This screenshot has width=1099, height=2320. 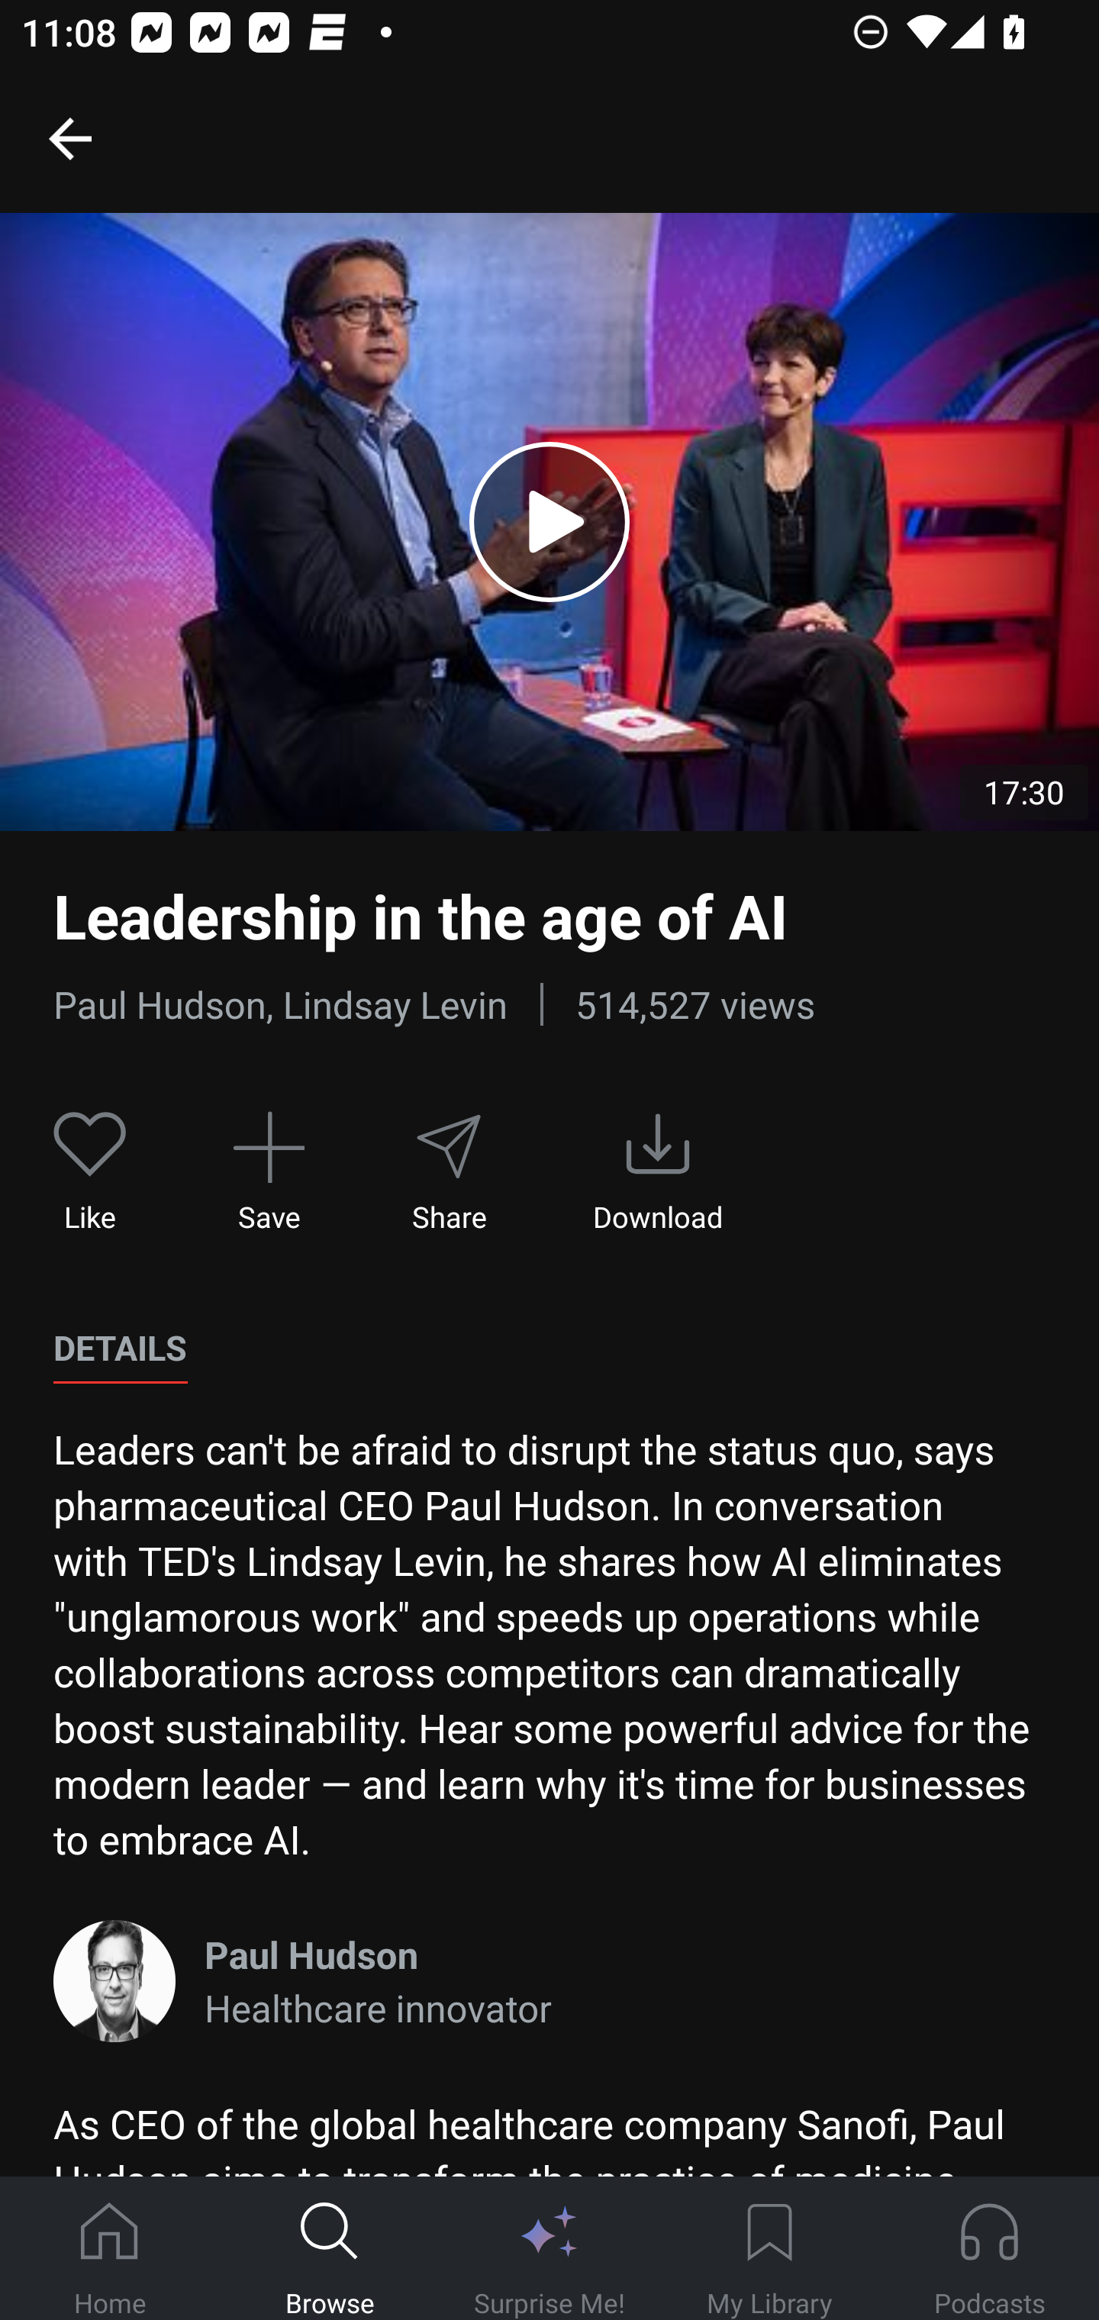 I want to click on Save, so click(x=269, y=1174).